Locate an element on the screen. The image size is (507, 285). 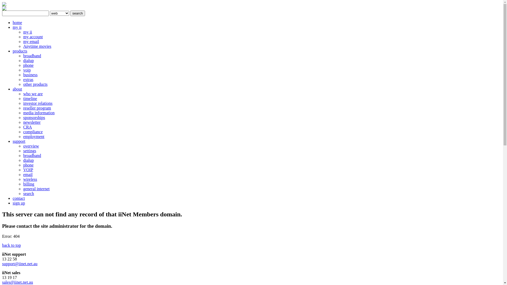
dialup is located at coordinates (29, 61).